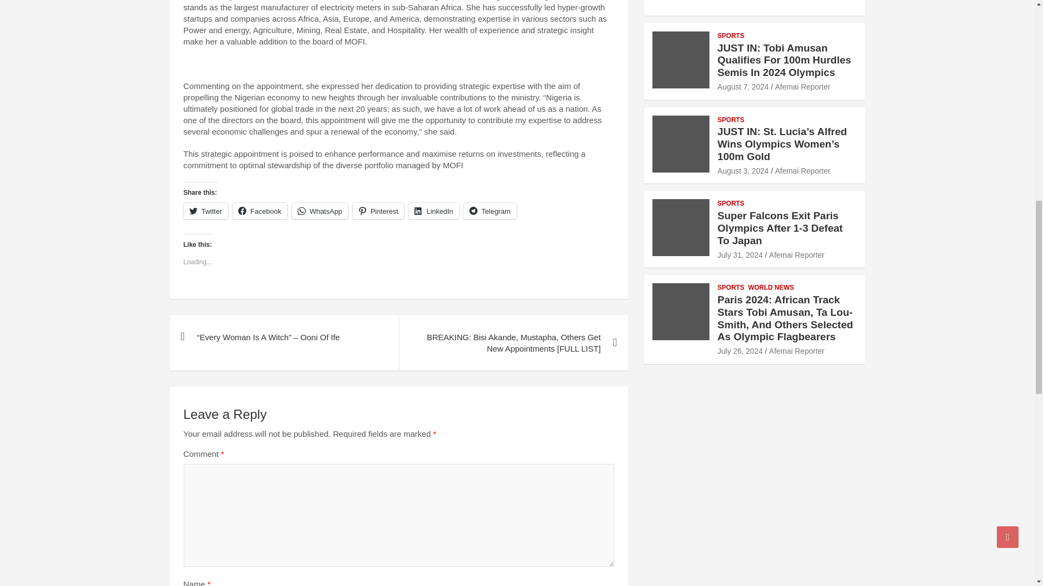  What do you see at coordinates (205, 211) in the screenshot?
I see `Twitter` at bounding box center [205, 211].